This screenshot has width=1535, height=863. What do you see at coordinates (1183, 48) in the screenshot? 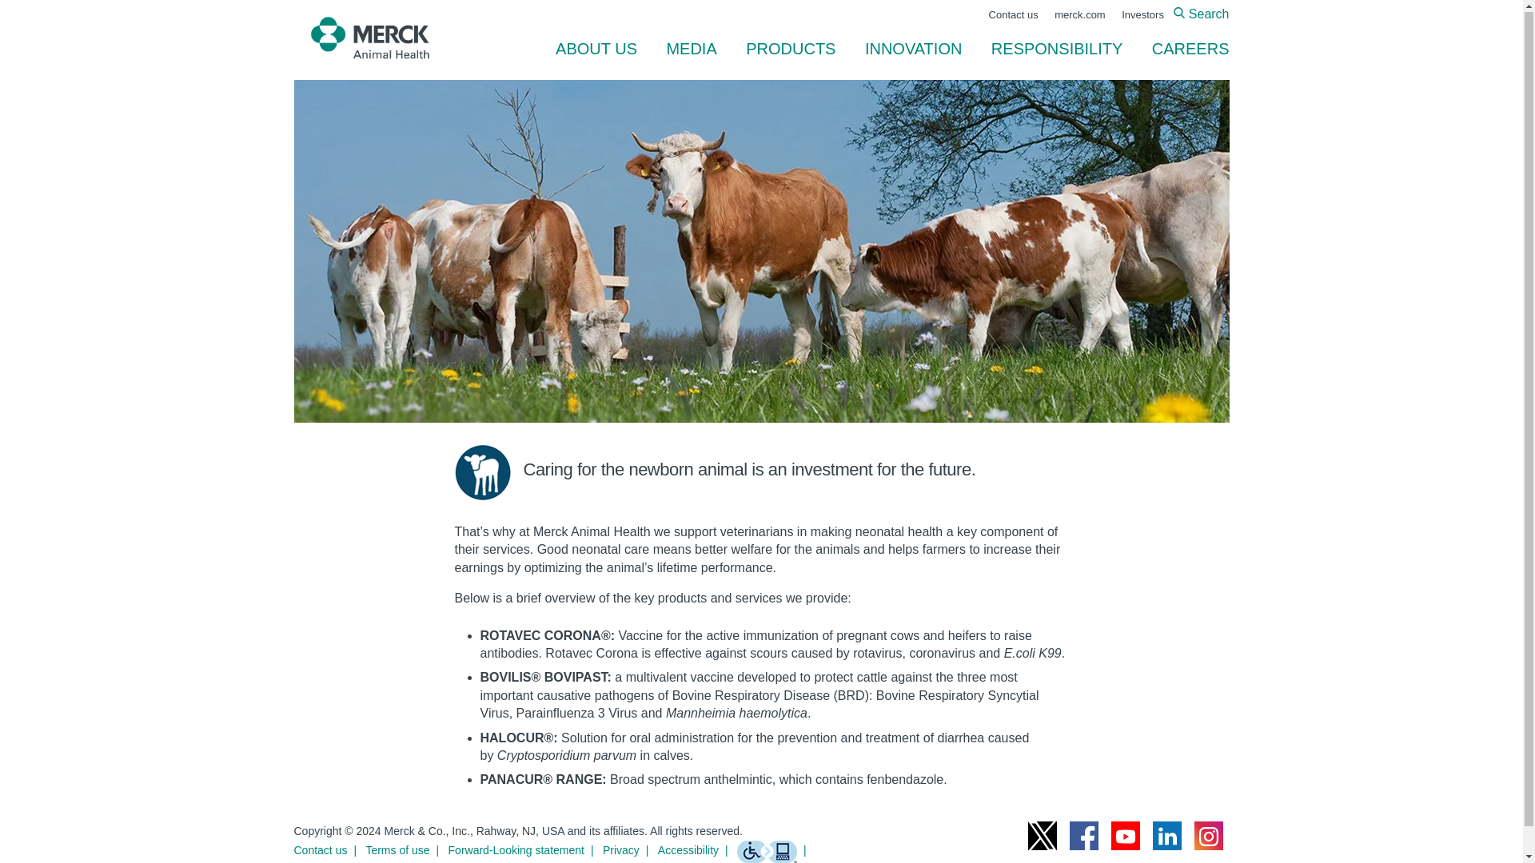
I see `Careers` at bounding box center [1183, 48].